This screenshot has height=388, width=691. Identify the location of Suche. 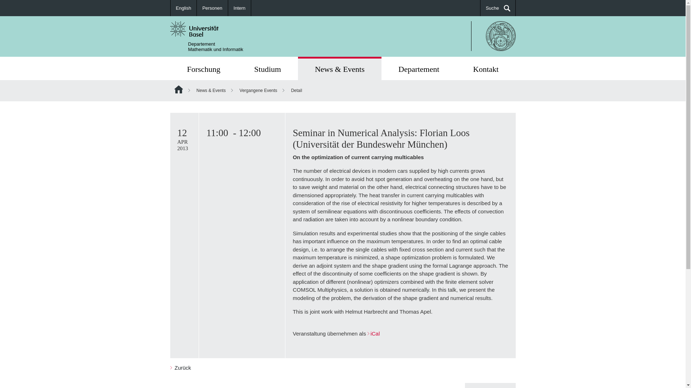
(498, 8).